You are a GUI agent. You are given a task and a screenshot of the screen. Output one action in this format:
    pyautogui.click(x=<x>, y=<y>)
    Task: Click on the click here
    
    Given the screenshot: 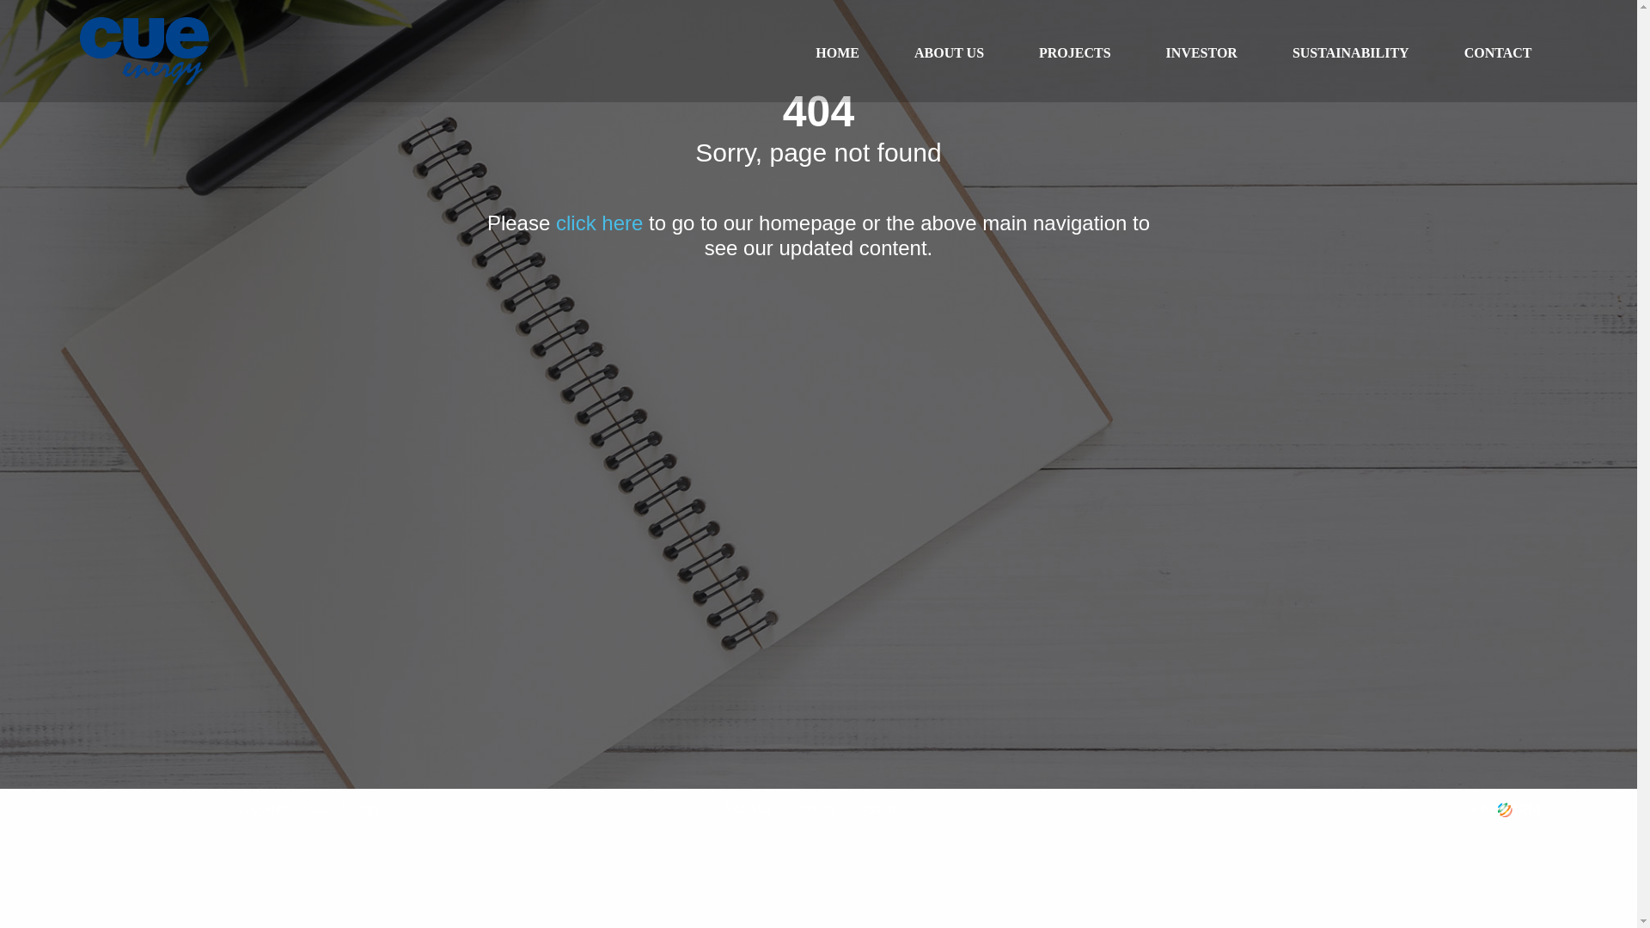 What is the action you would take?
    pyautogui.click(x=600, y=223)
    